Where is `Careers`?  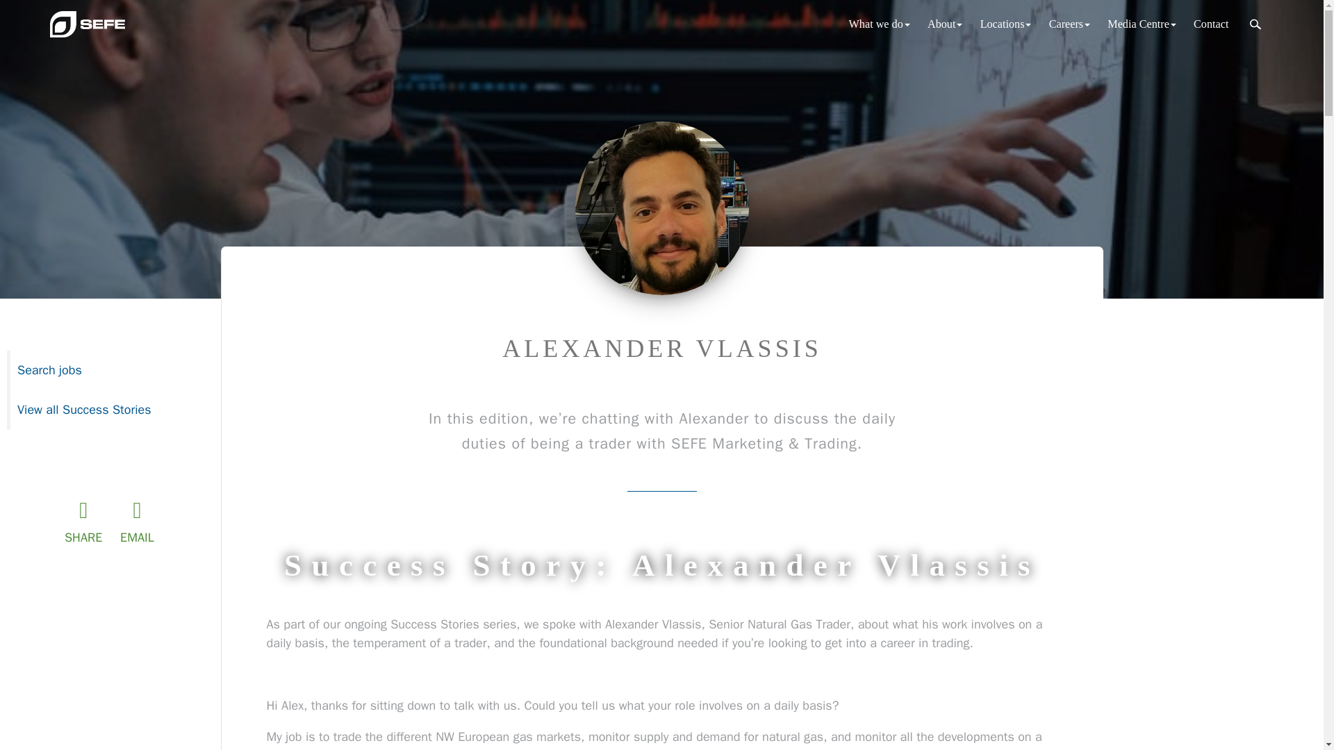
Careers is located at coordinates (1070, 24).